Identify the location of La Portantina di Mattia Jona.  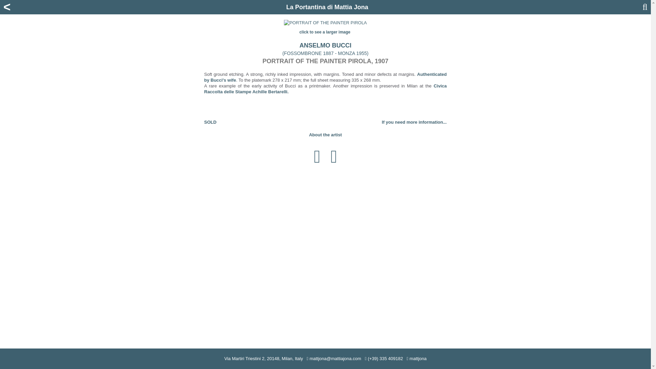
(327, 7).